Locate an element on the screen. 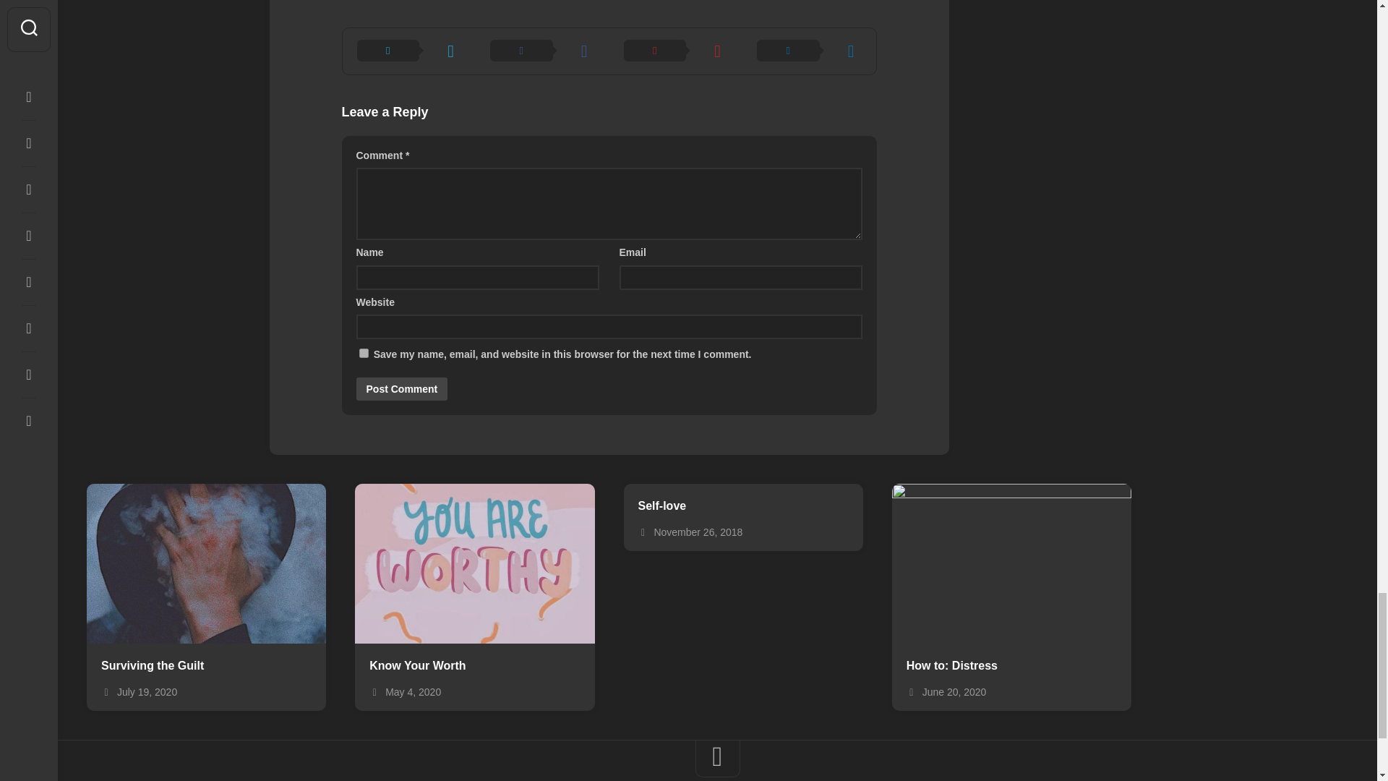 The image size is (1388, 781). Post Comment is located at coordinates (400, 389).